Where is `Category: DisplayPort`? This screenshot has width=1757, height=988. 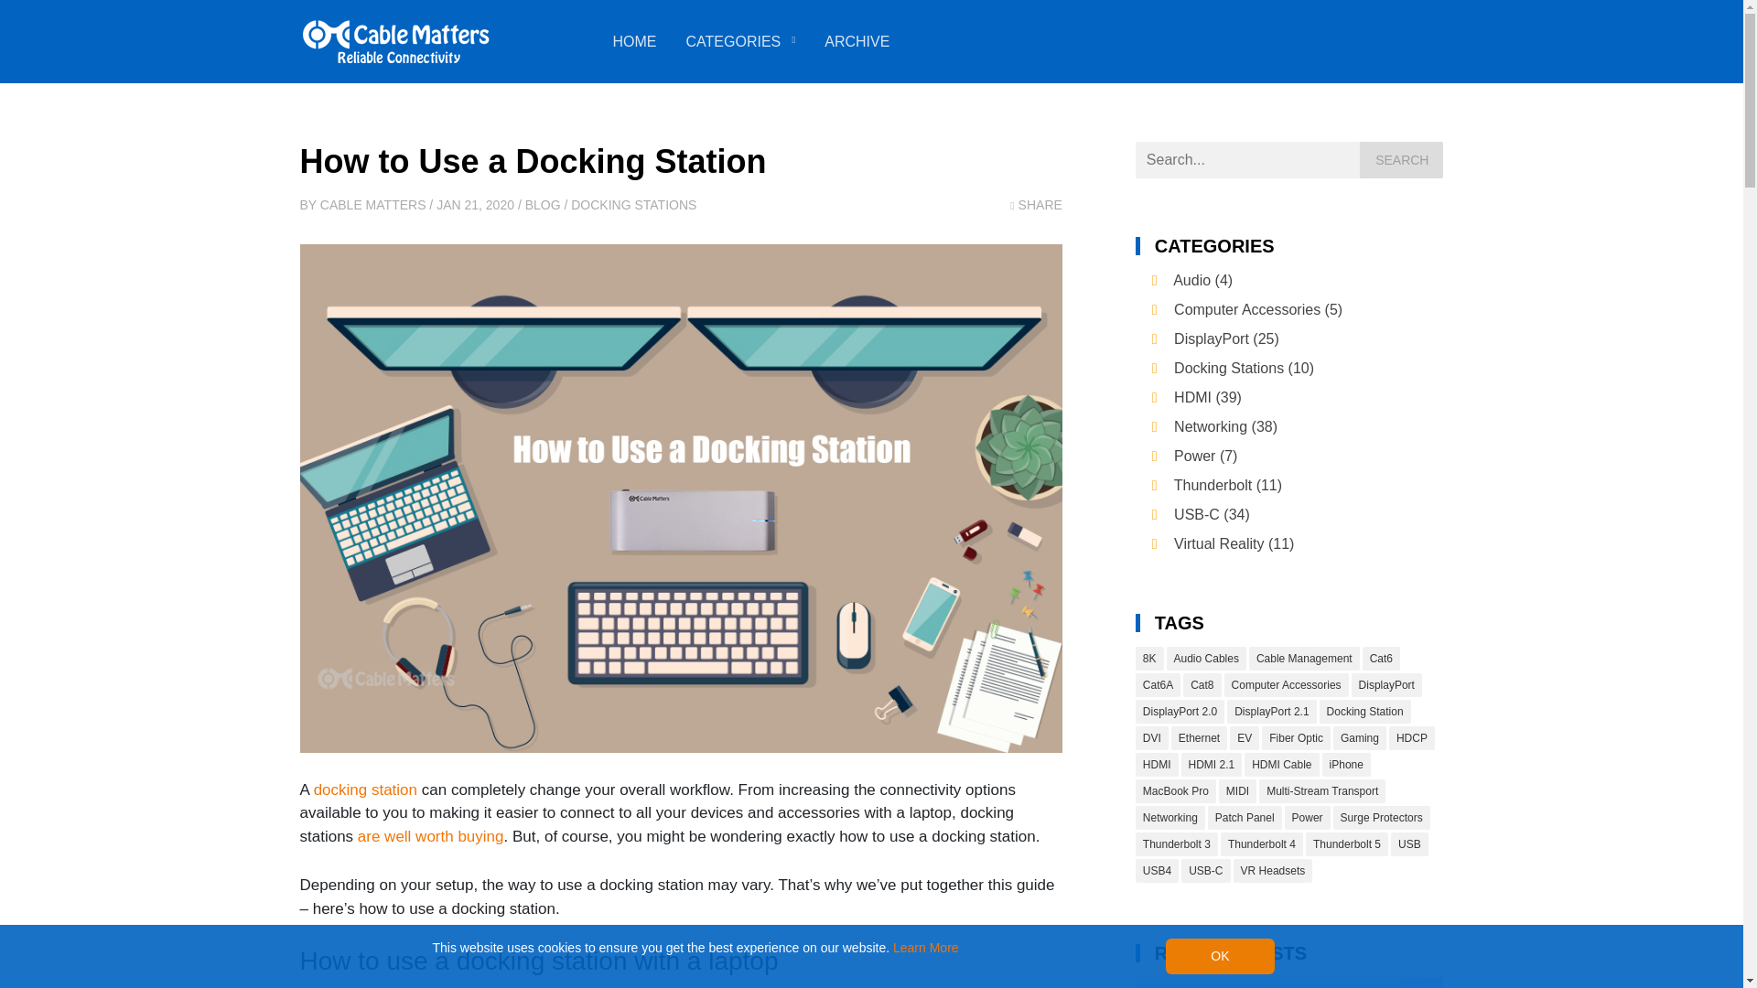 Category: DisplayPort is located at coordinates (1226, 338).